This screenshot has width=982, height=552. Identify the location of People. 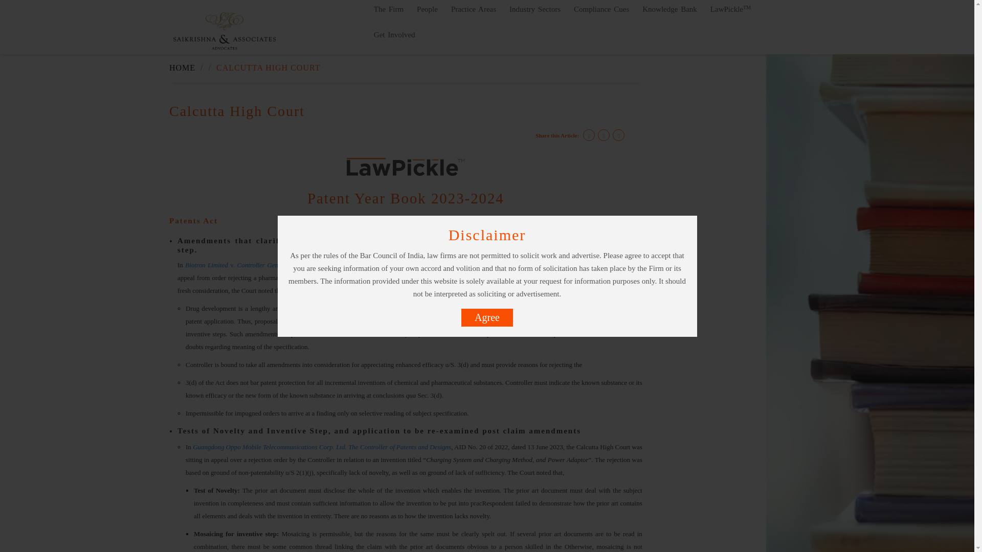
(428, 14).